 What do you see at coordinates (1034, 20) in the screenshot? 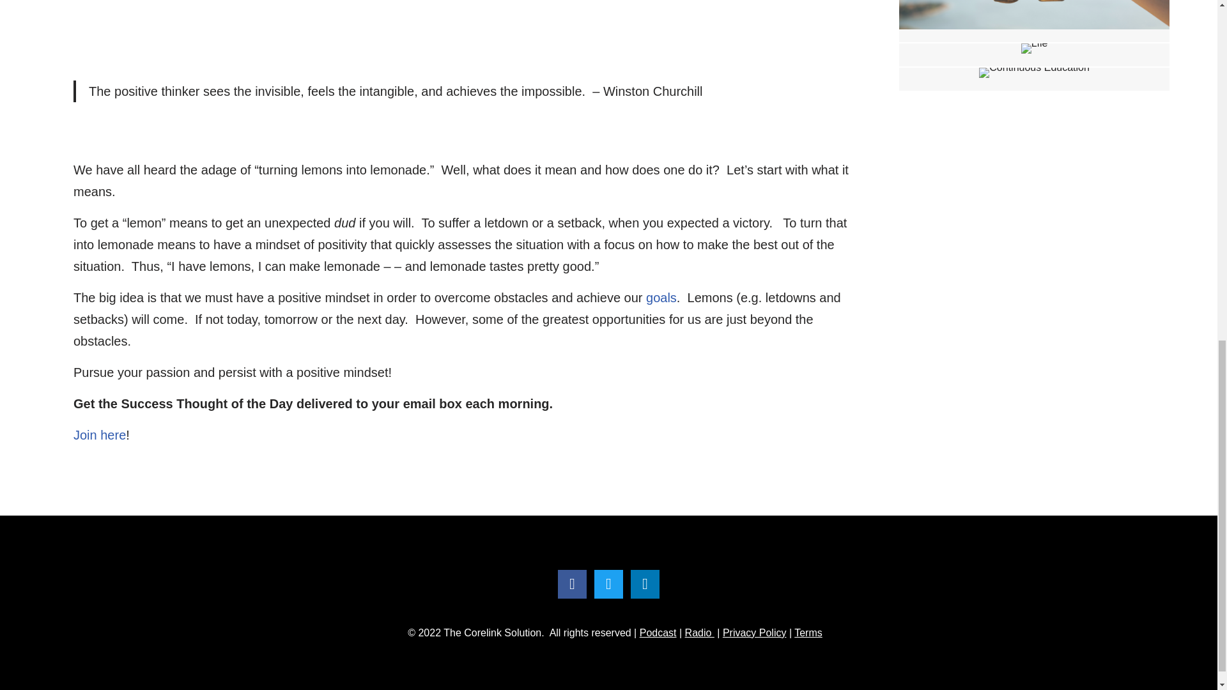
I see `How To Master Work-Life Balance in 5 Easy Steps` at bounding box center [1034, 20].